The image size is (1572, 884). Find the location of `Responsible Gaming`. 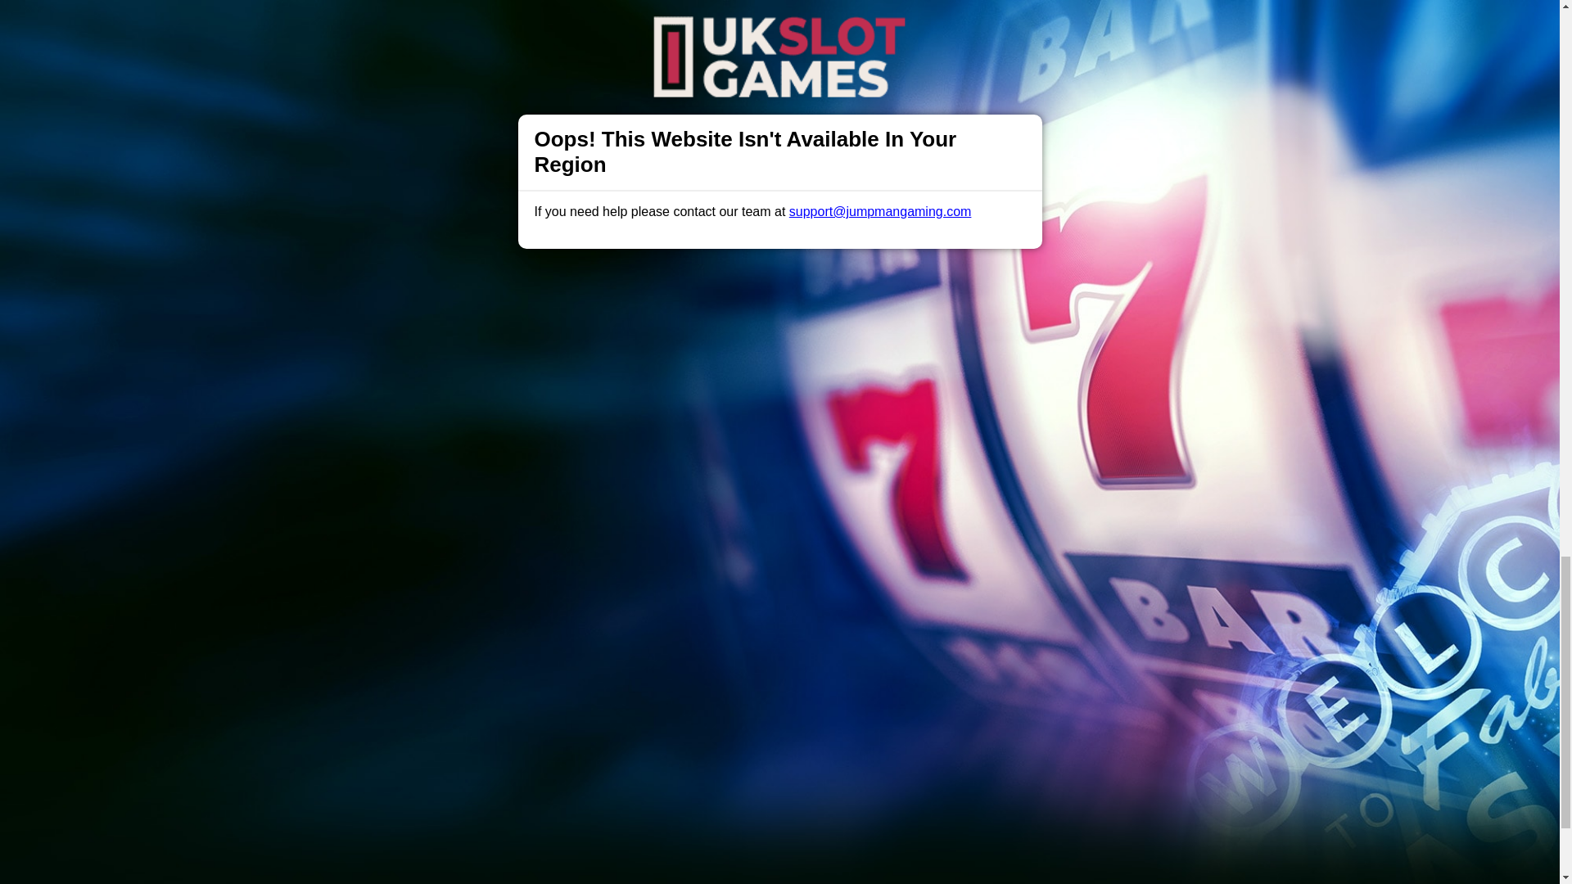

Responsible Gaming is located at coordinates (440, 671).